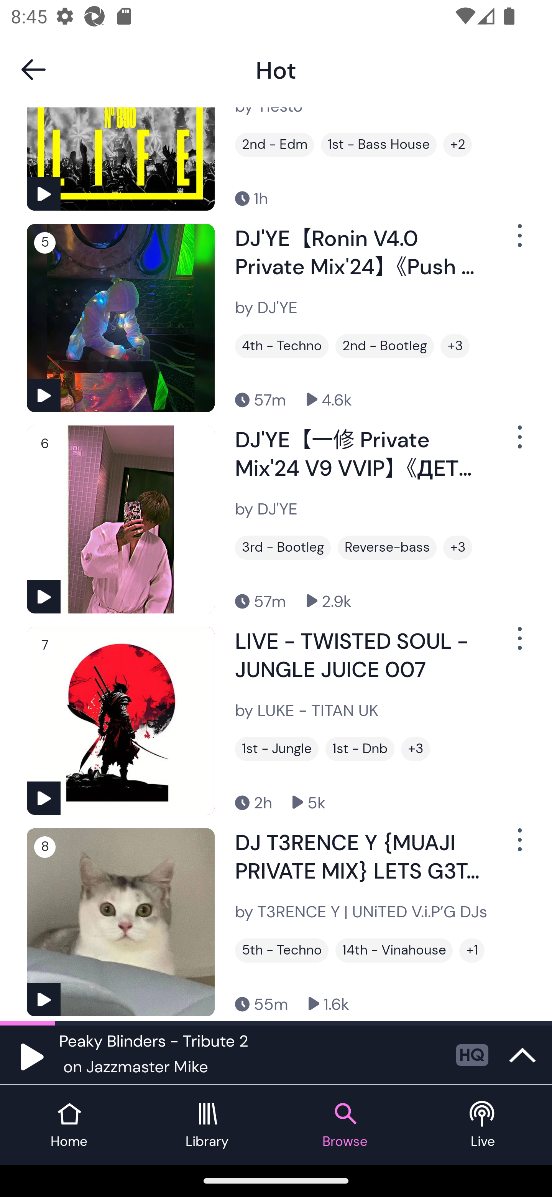 The width and height of the screenshot is (552, 1197). Describe the element at coordinates (518, 846) in the screenshot. I see `Show Options Menu Button` at that location.